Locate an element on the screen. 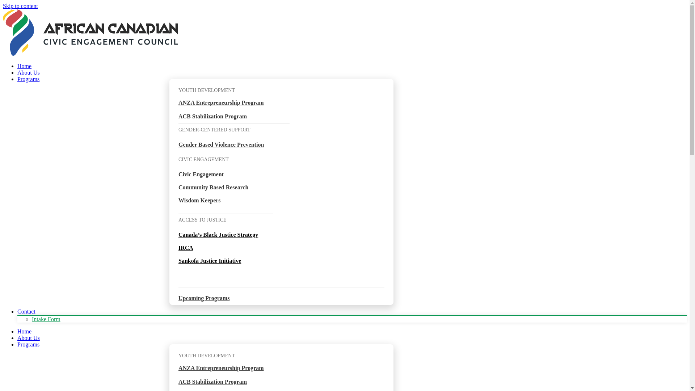 The height and width of the screenshot is (391, 695). Contact is located at coordinates (26, 311).